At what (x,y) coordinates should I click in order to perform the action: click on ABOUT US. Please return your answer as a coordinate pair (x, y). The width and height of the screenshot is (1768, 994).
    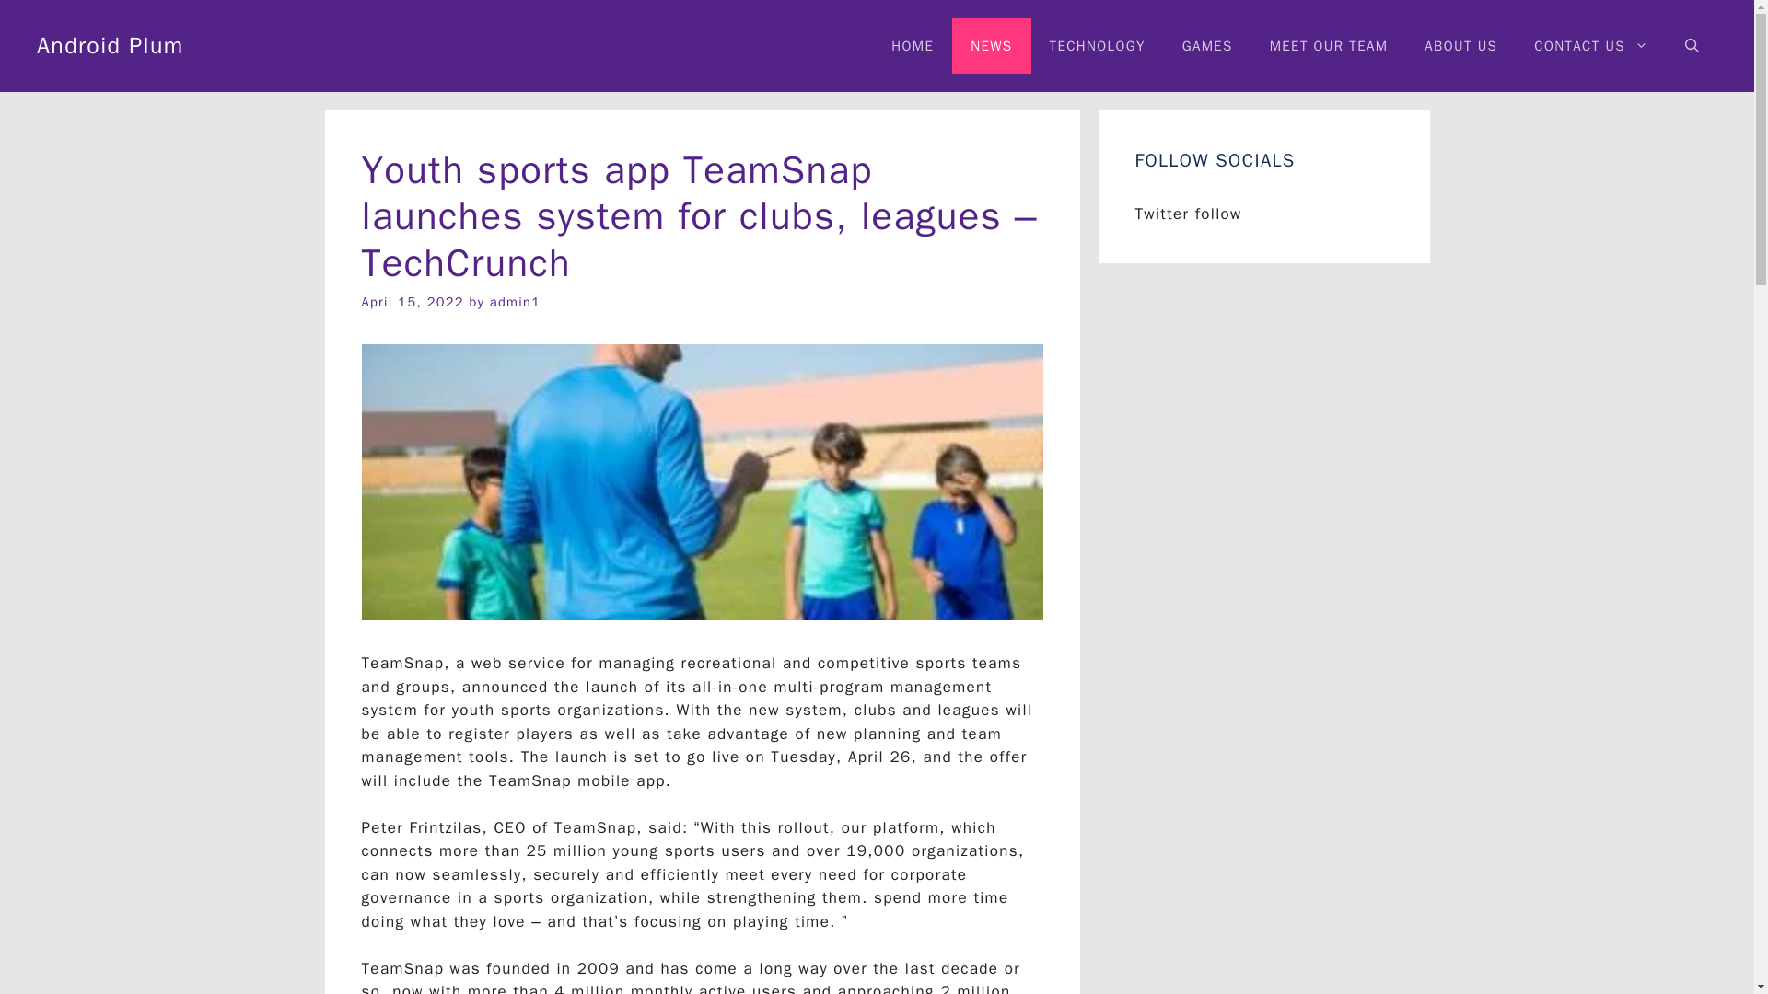
    Looking at the image, I should click on (1460, 46).